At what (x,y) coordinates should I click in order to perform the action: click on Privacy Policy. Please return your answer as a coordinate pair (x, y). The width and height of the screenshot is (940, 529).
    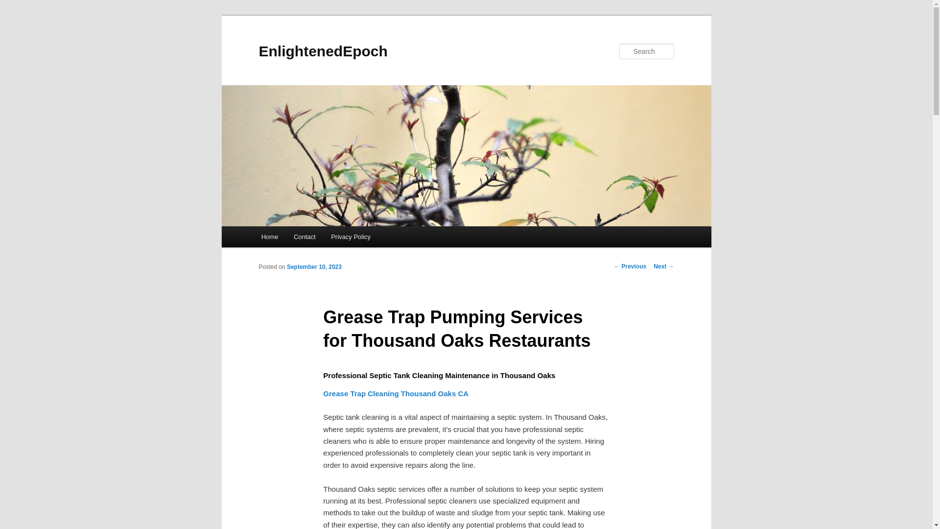
    Looking at the image, I should click on (351, 237).